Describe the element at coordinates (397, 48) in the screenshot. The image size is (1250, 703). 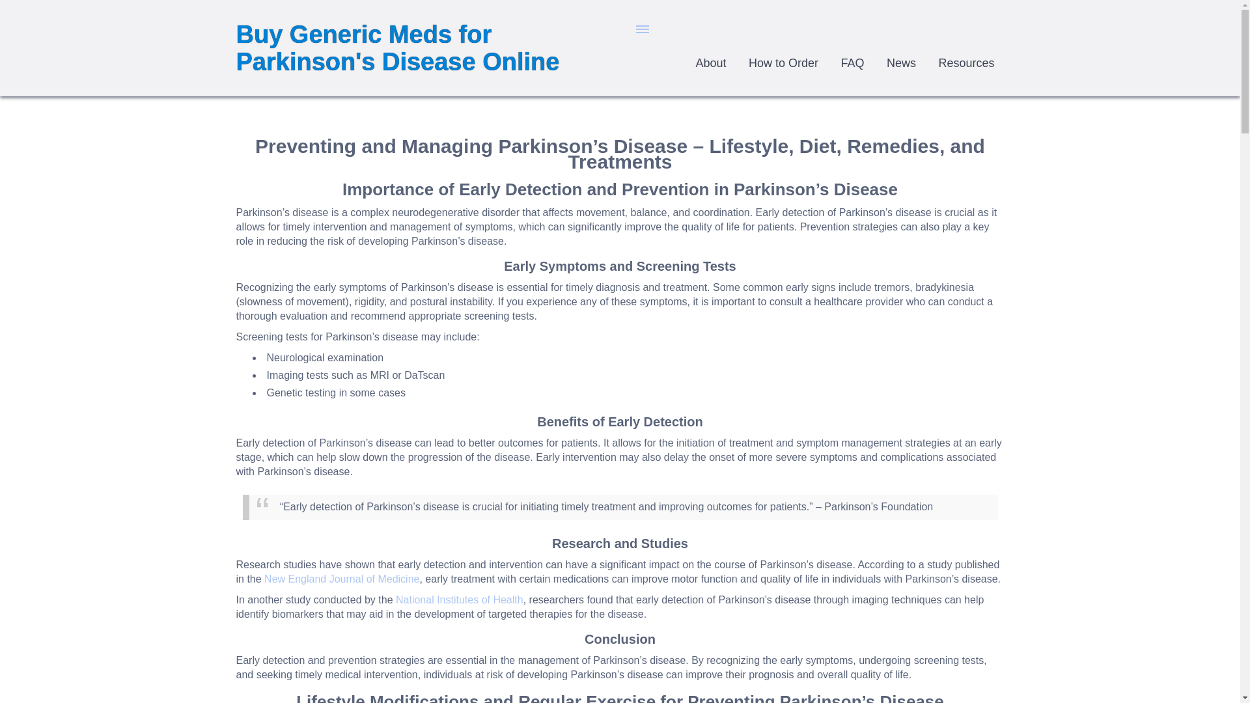
I see `Buy Generic Meds for Parkinson's Disease Online` at that location.